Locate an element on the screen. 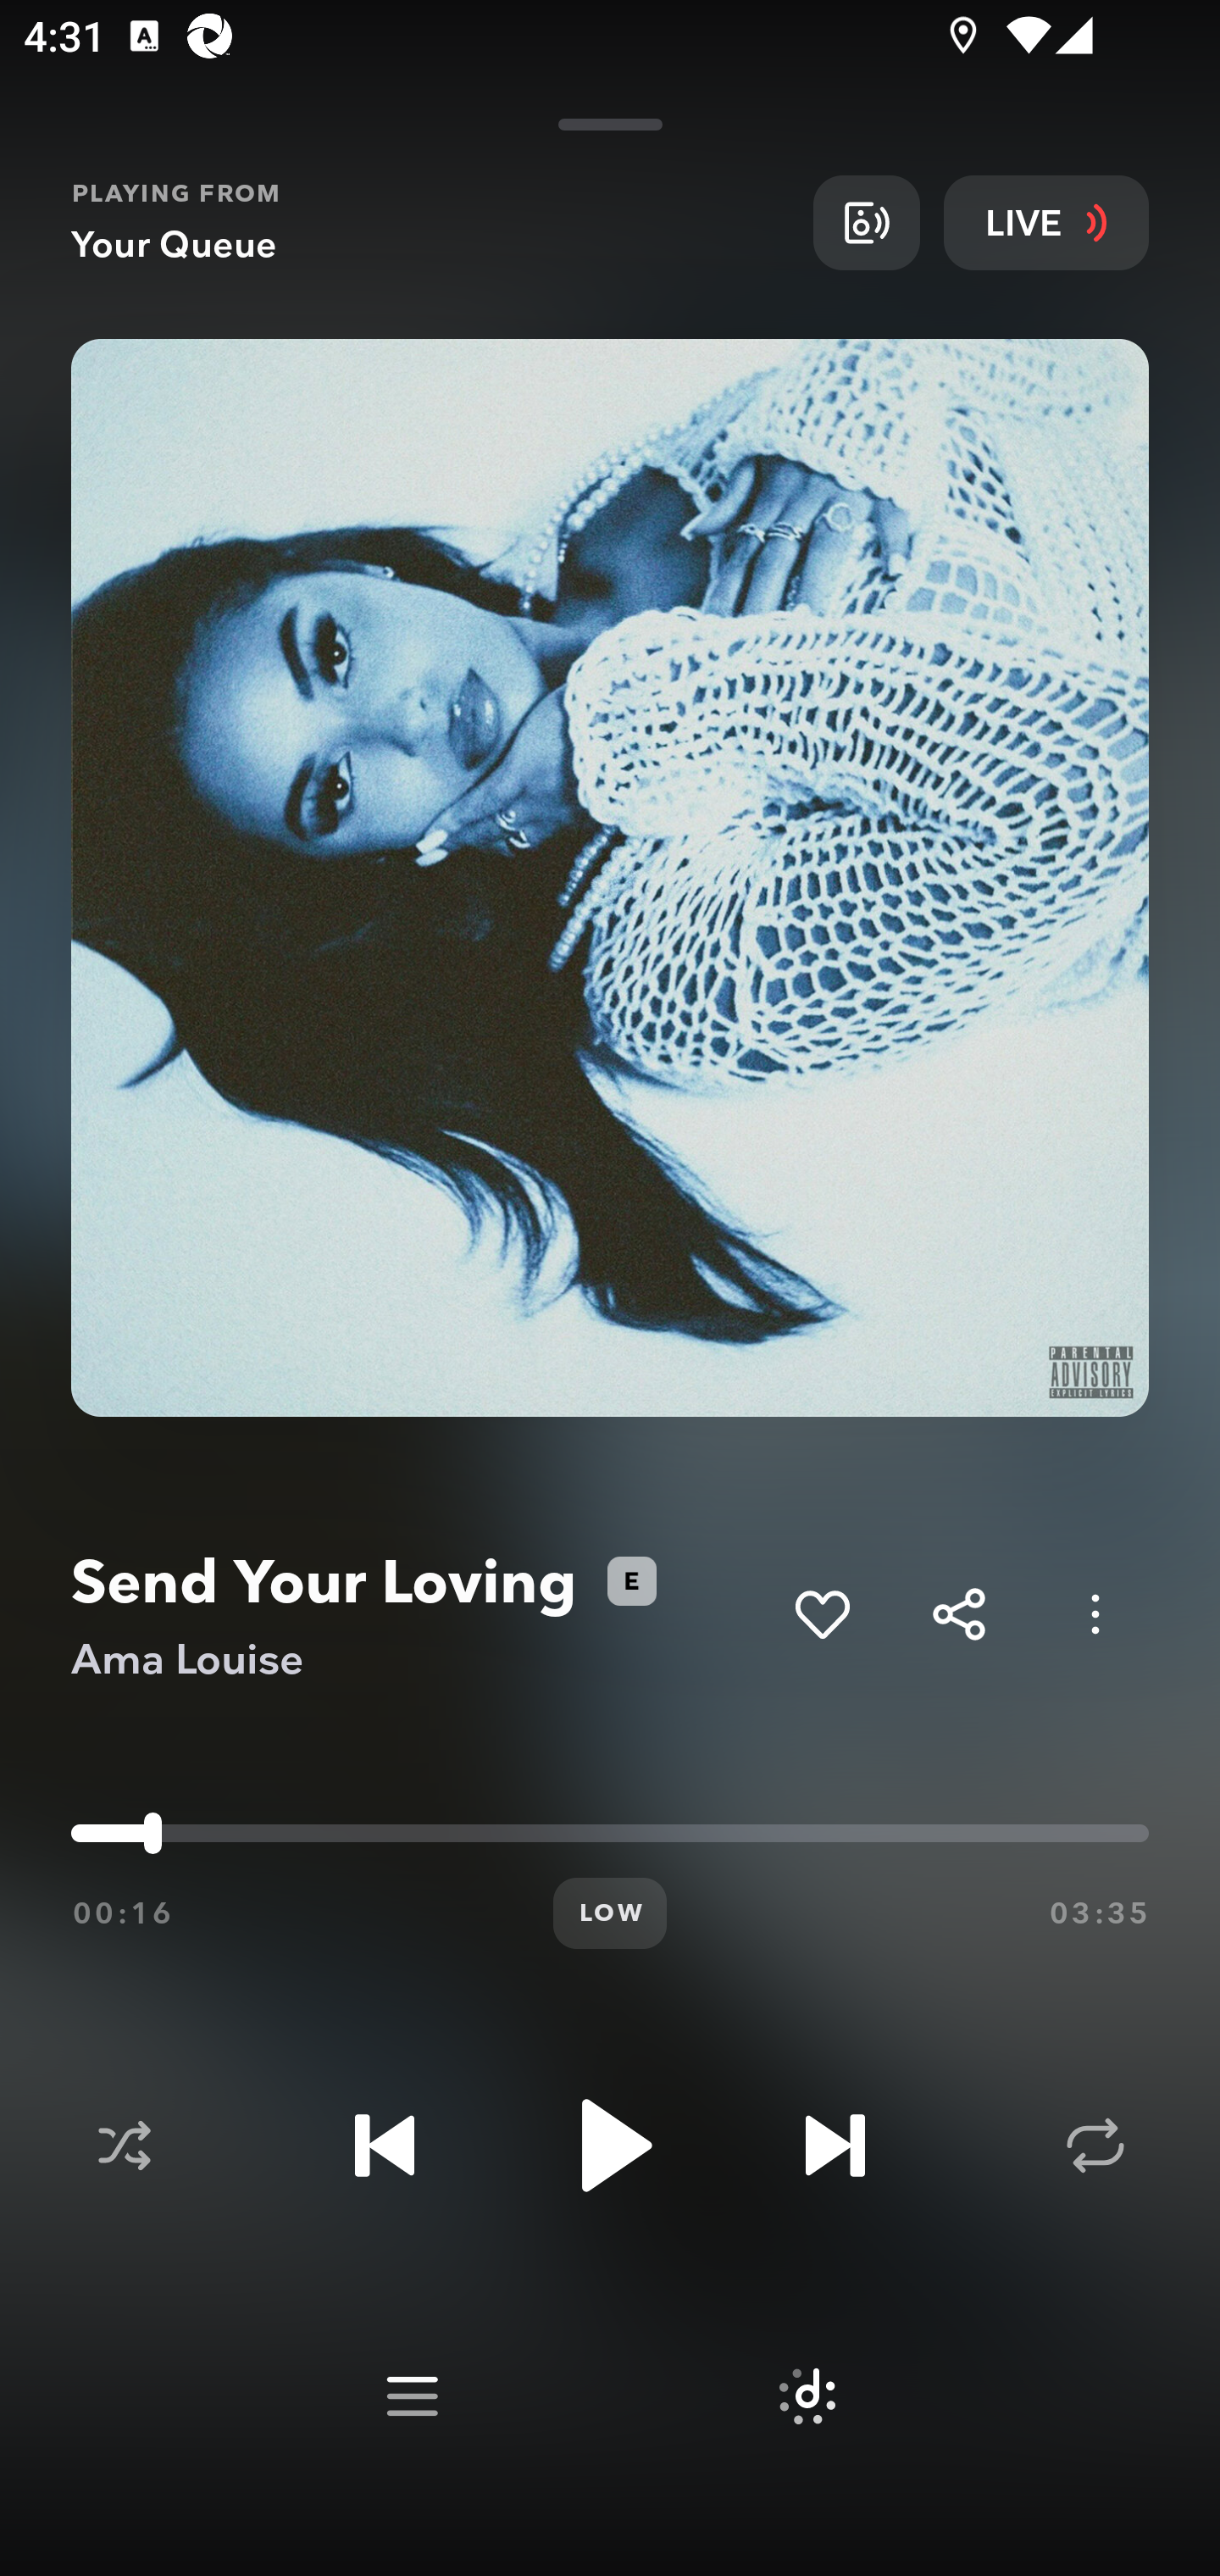 This screenshot has width=1220, height=2576. Send Your Loving    Ama Louise is located at coordinates (420, 1615).